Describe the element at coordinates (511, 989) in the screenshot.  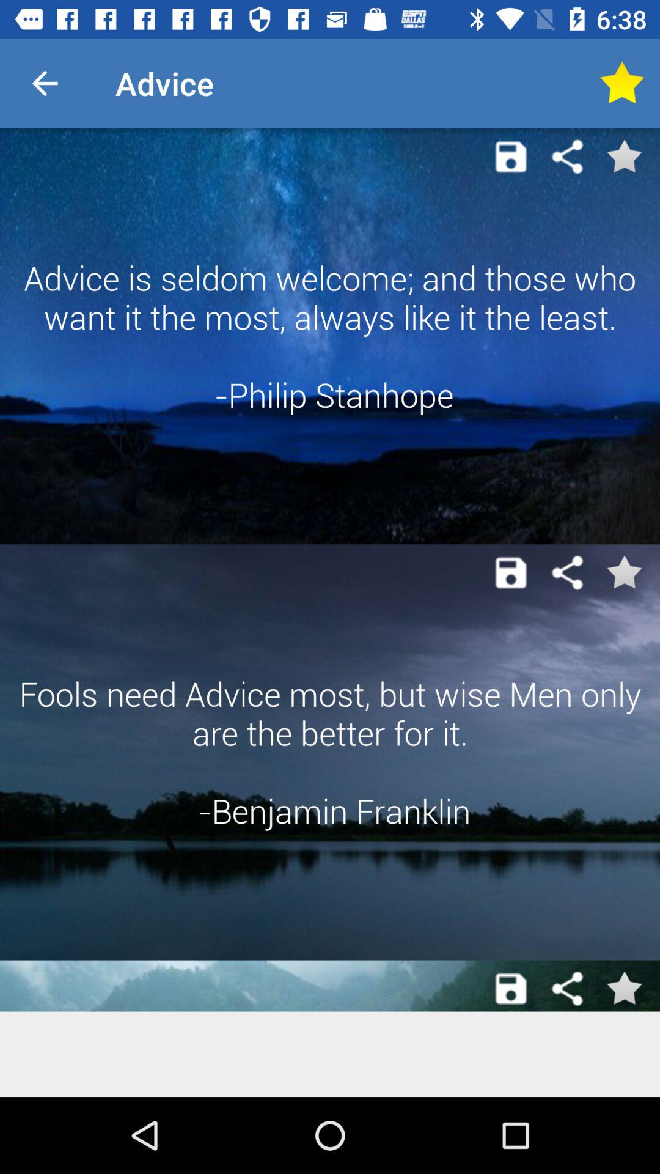
I see `save` at that location.